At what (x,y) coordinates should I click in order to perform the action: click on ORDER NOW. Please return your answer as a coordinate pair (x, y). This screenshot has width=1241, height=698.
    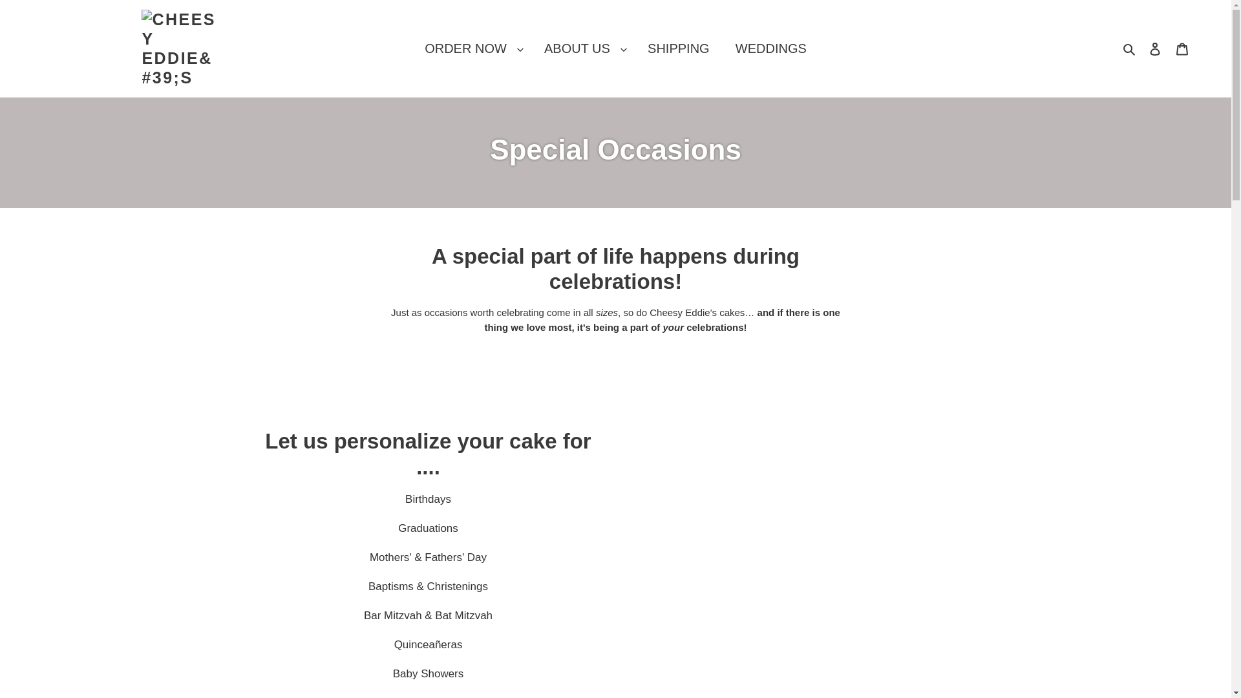
    Looking at the image, I should click on (471, 48).